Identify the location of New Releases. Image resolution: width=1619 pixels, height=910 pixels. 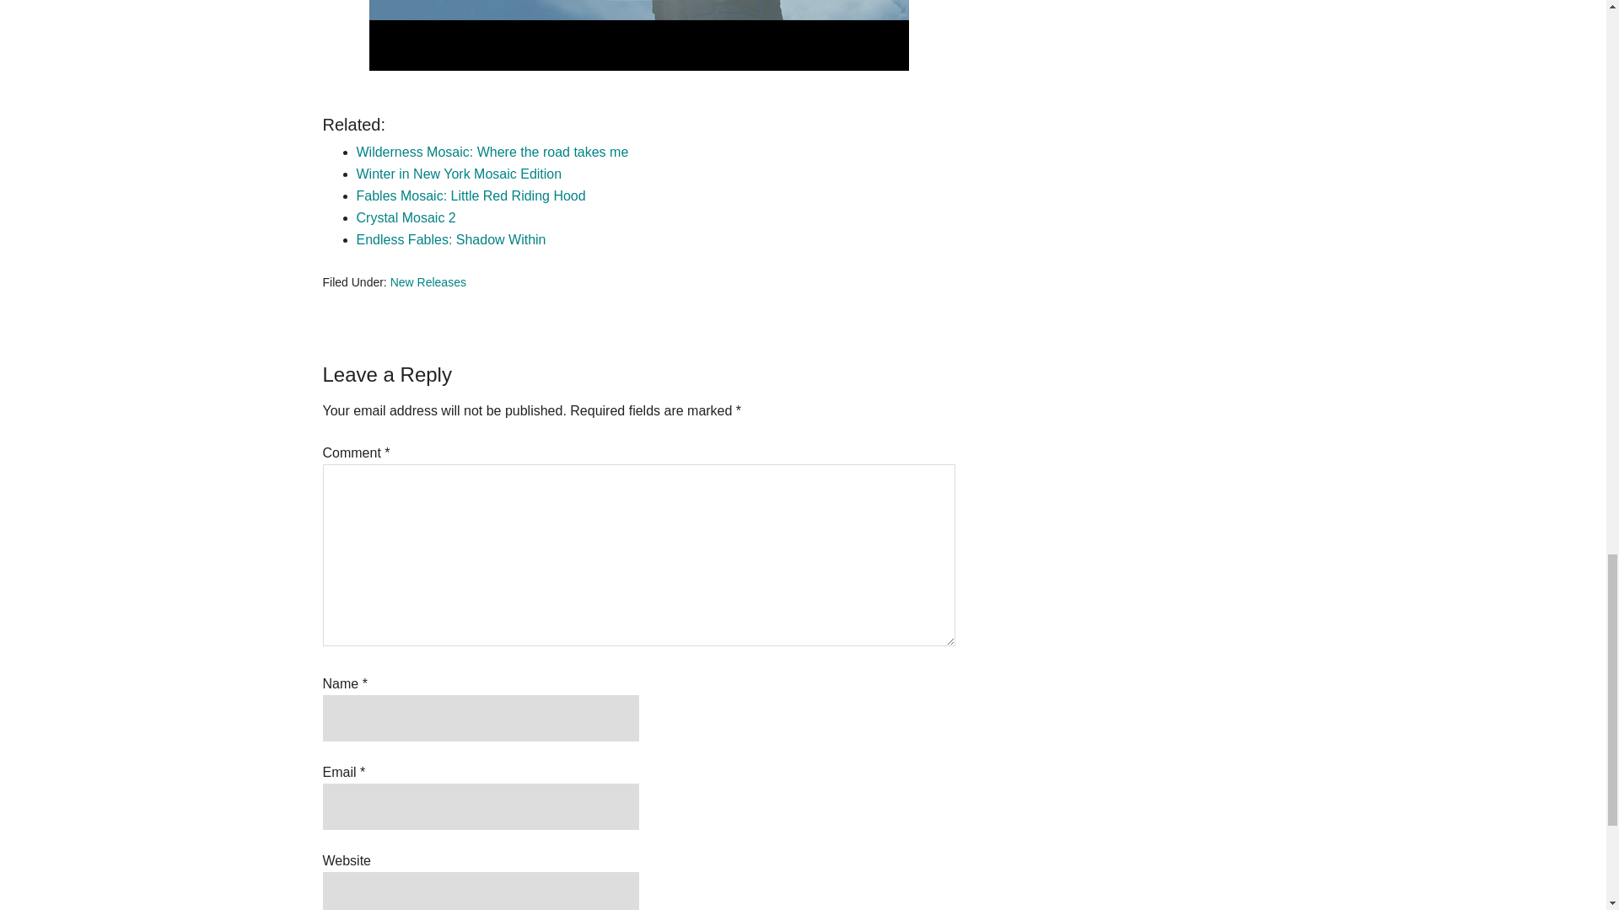
(428, 282).